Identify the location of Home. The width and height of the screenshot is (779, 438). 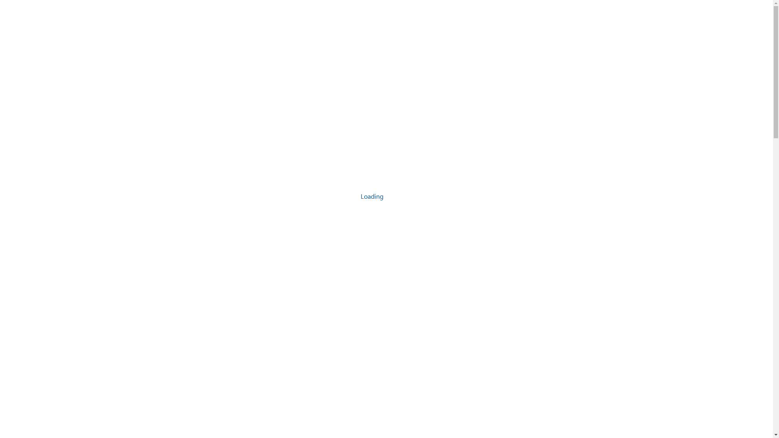
(421, 28).